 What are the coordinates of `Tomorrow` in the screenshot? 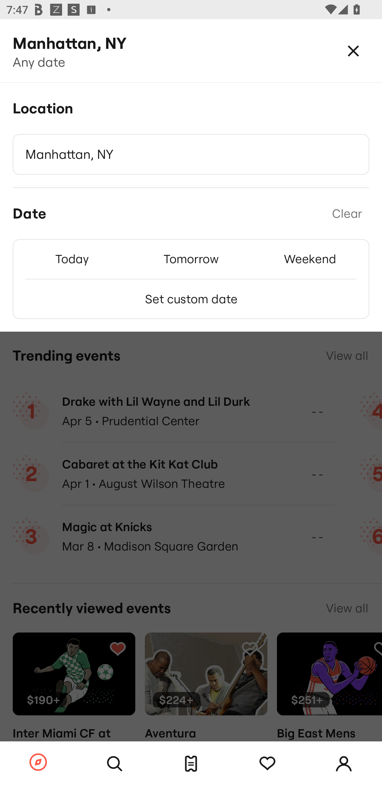 It's located at (191, 259).